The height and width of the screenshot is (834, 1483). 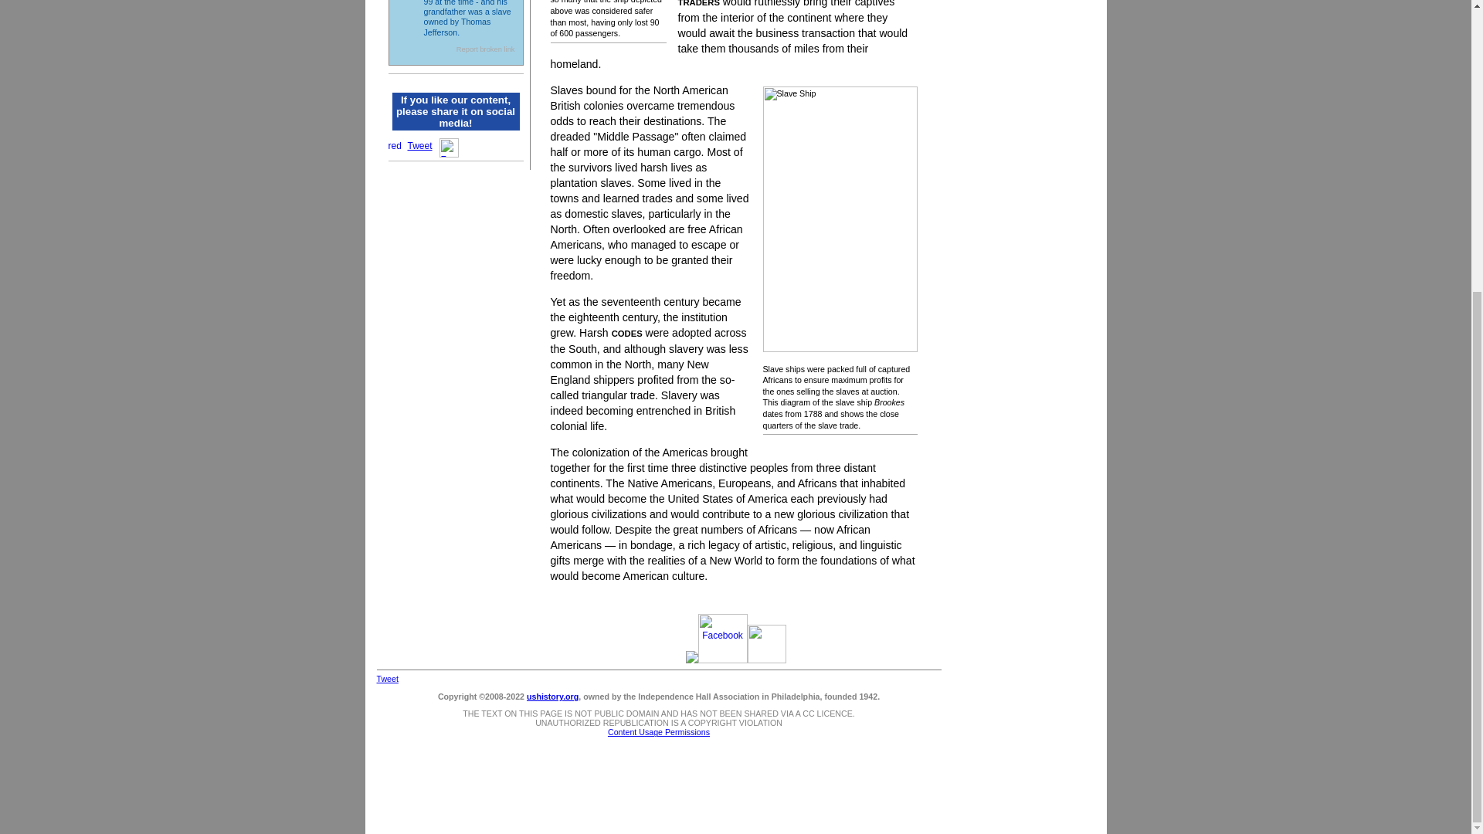 I want to click on Tweet, so click(x=420, y=145).